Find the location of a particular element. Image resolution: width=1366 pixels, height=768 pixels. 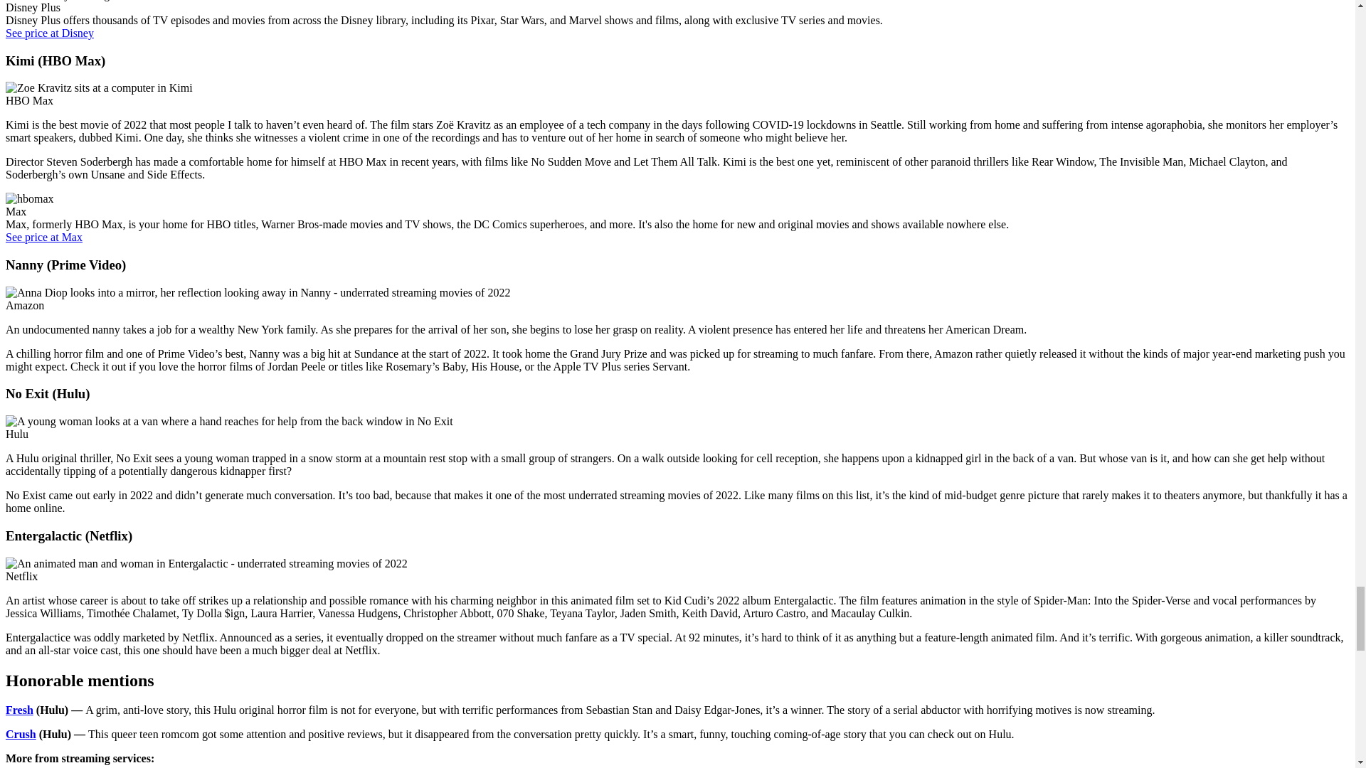

hbomax is located at coordinates (30, 199).